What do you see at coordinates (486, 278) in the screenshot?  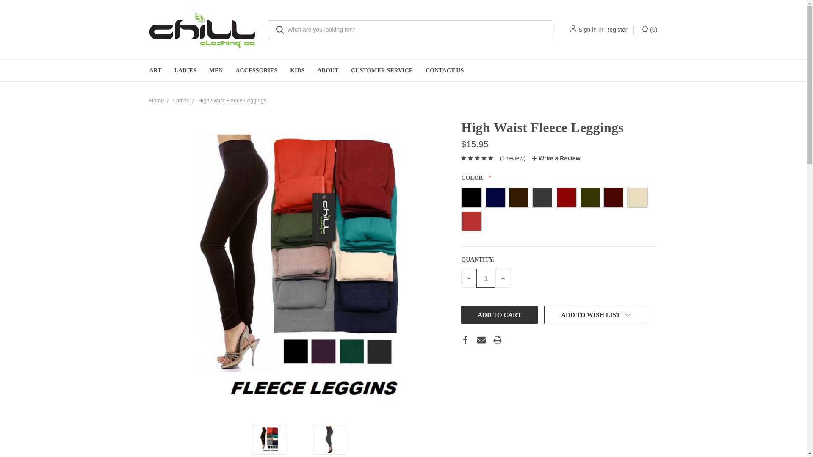 I see `1` at bounding box center [486, 278].